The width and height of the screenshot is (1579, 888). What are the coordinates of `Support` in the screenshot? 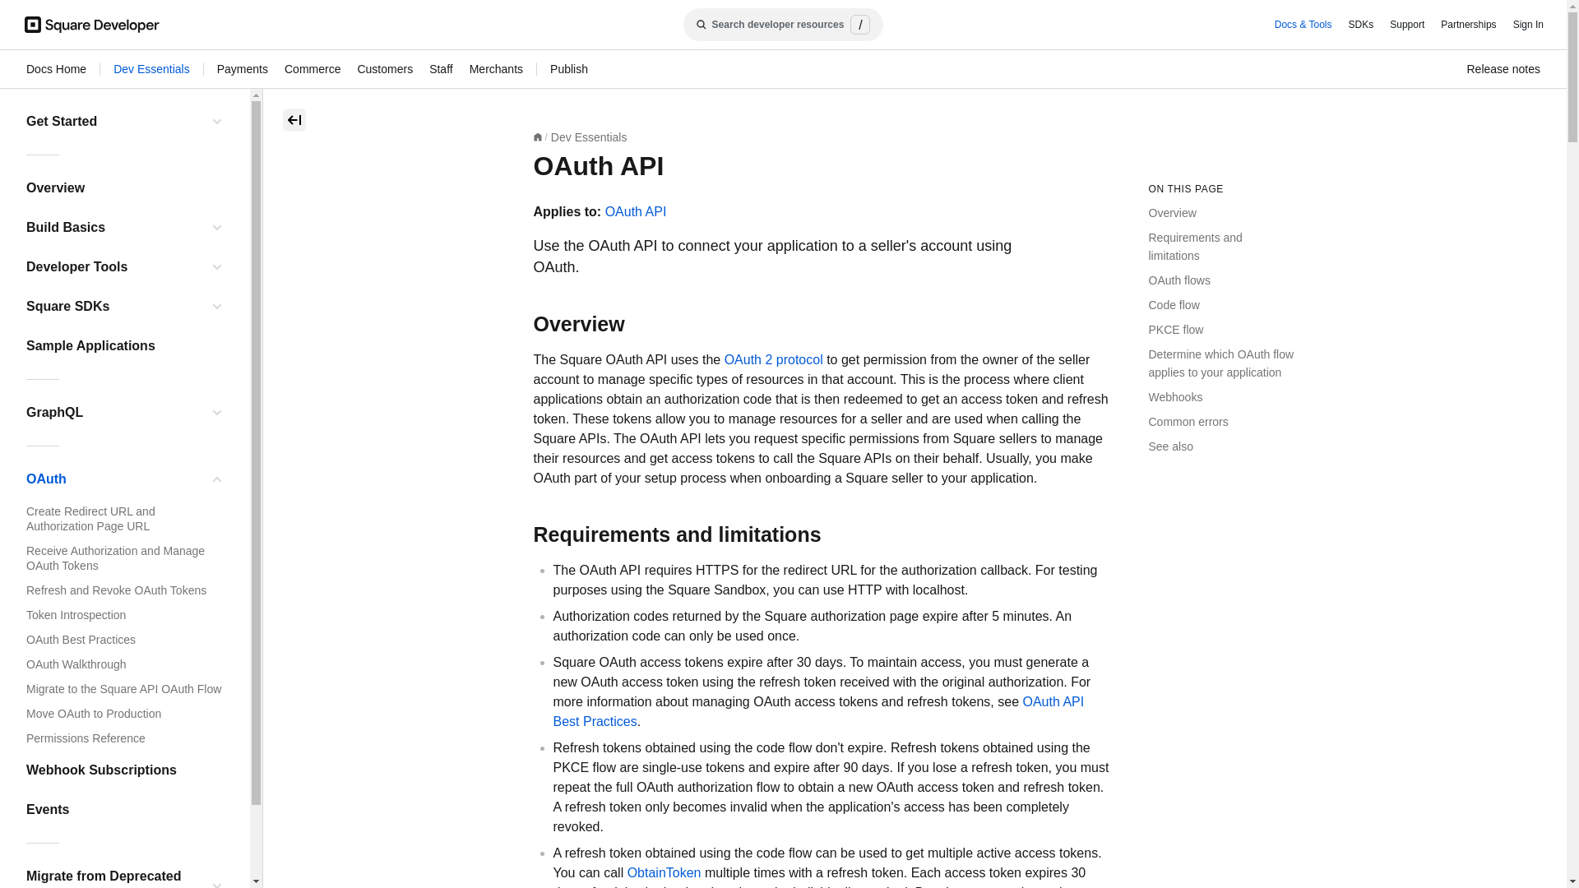 It's located at (1406, 25).